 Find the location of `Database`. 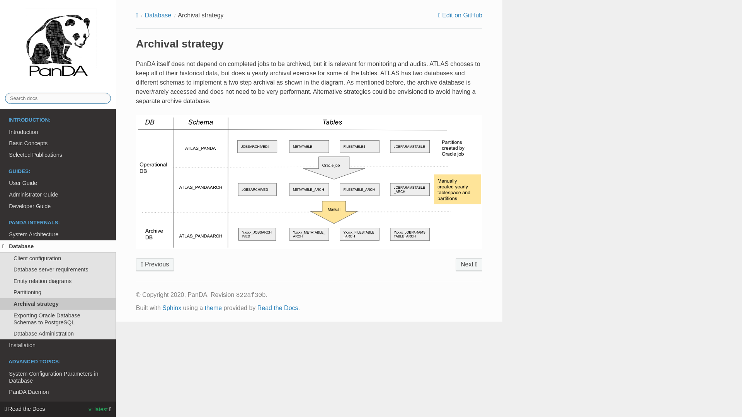

Database is located at coordinates (58, 246).